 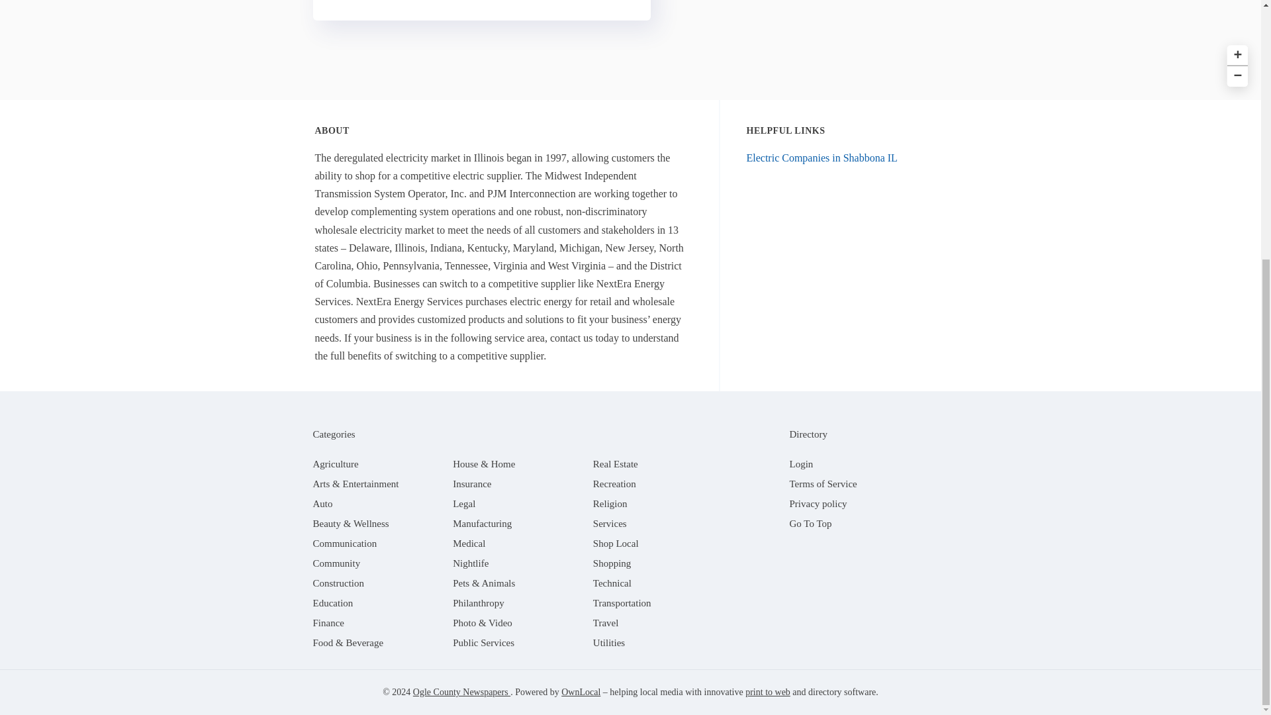 I want to click on Real Estate, so click(x=616, y=463).